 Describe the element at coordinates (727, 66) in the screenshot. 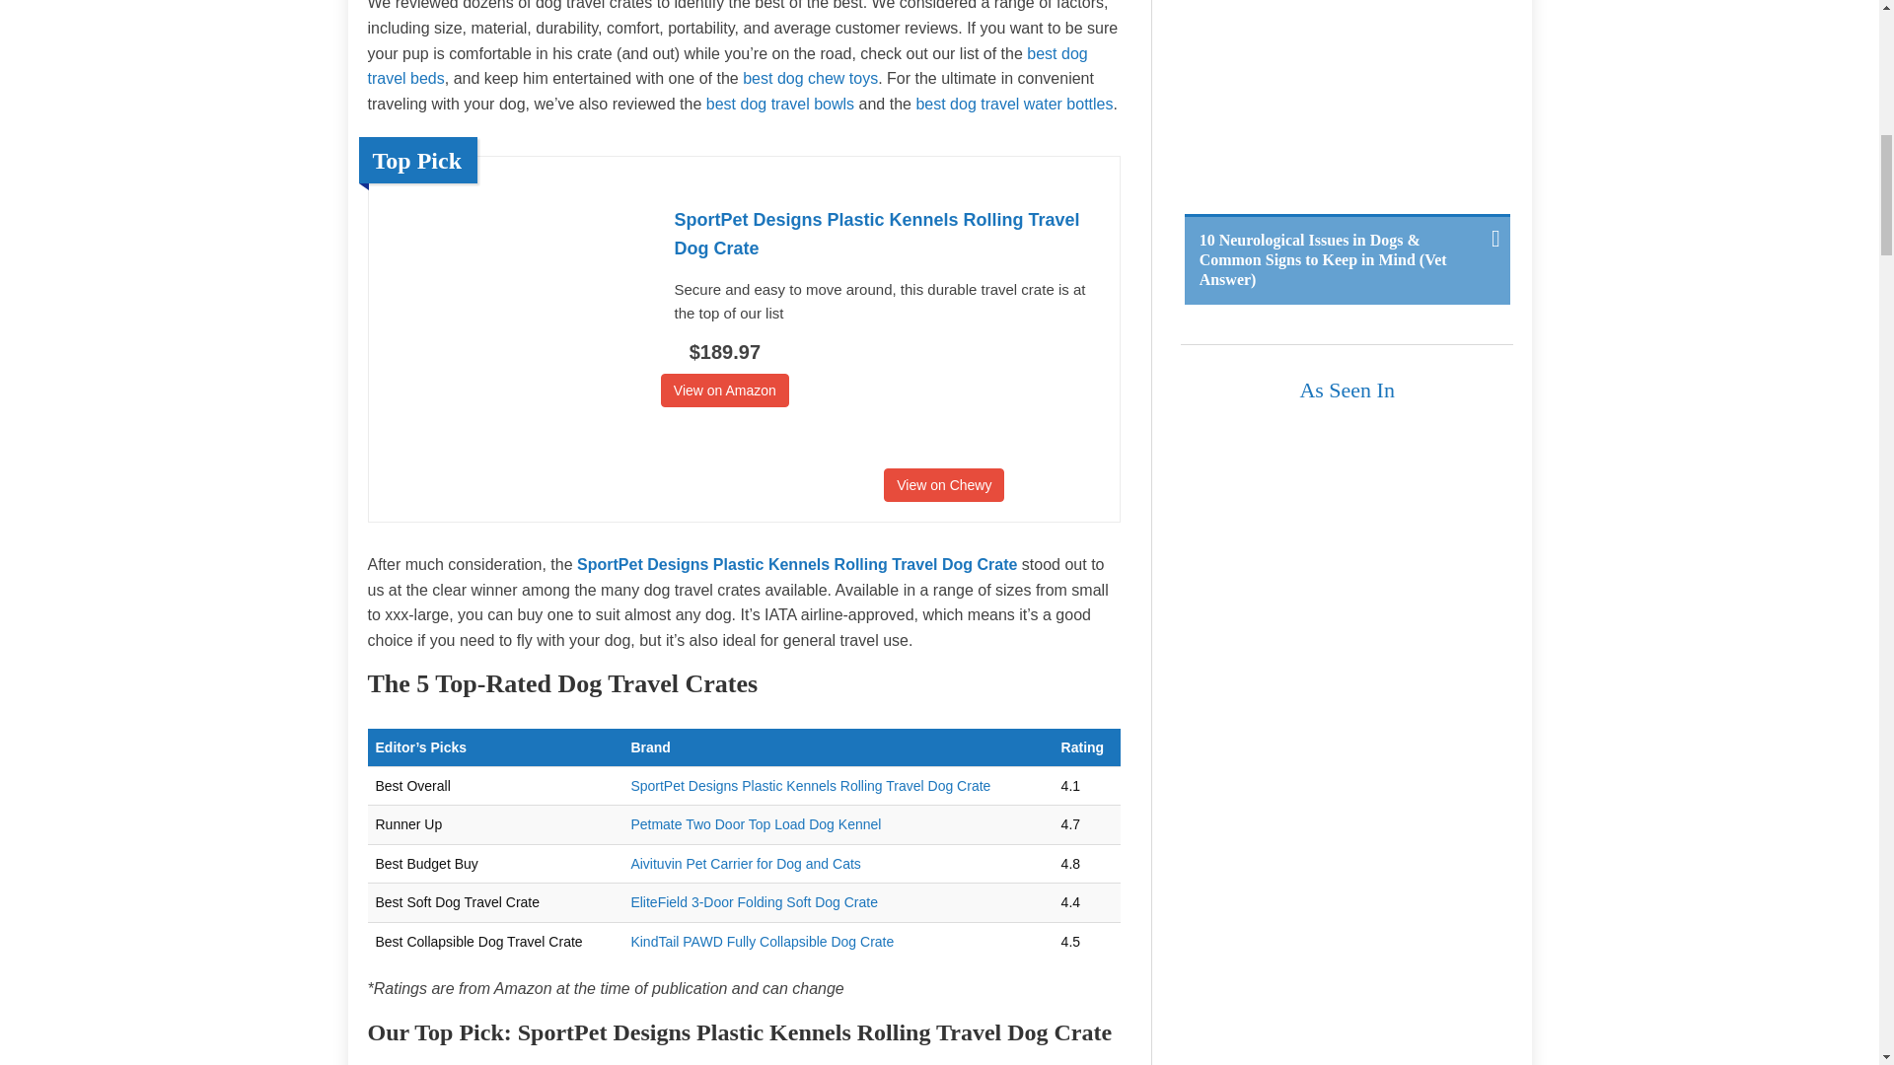

I see `best dog travel beds` at that location.